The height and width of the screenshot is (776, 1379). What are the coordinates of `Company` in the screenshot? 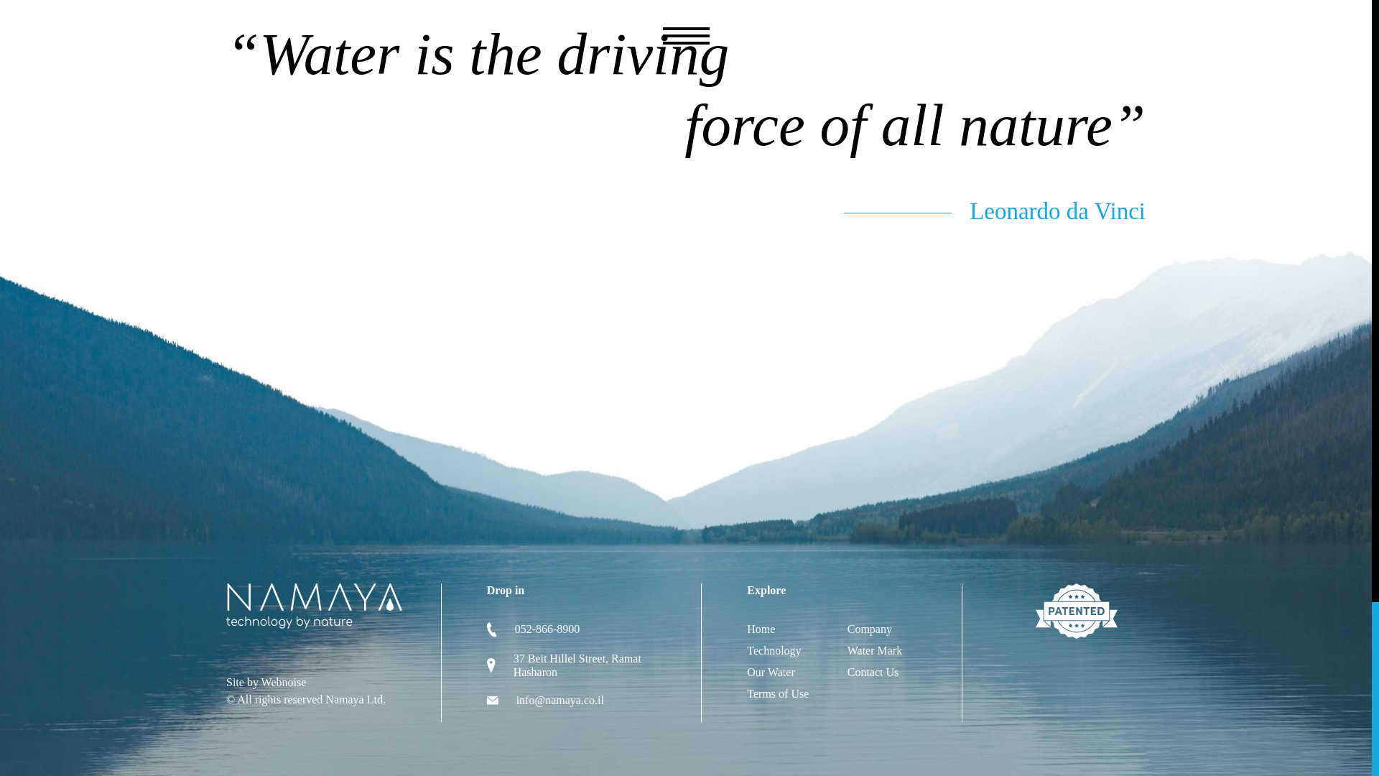 It's located at (870, 629).